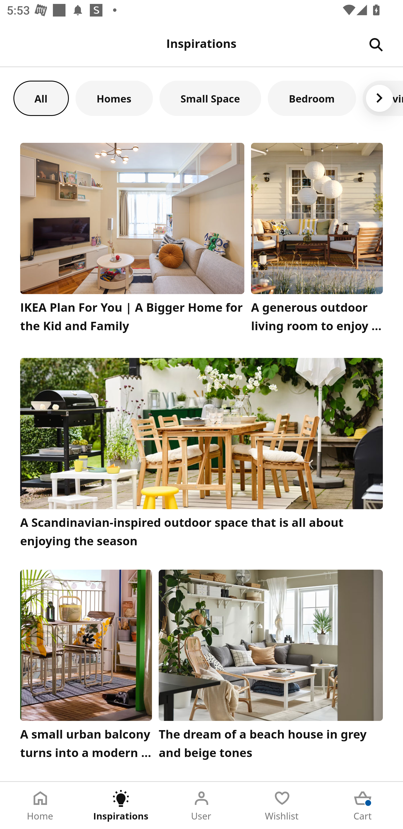 This screenshot has width=403, height=829. What do you see at coordinates (282, 805) in the screenshot?
I see `Wishlist
Tab 4 of 5` at bounding box center [282, 805].